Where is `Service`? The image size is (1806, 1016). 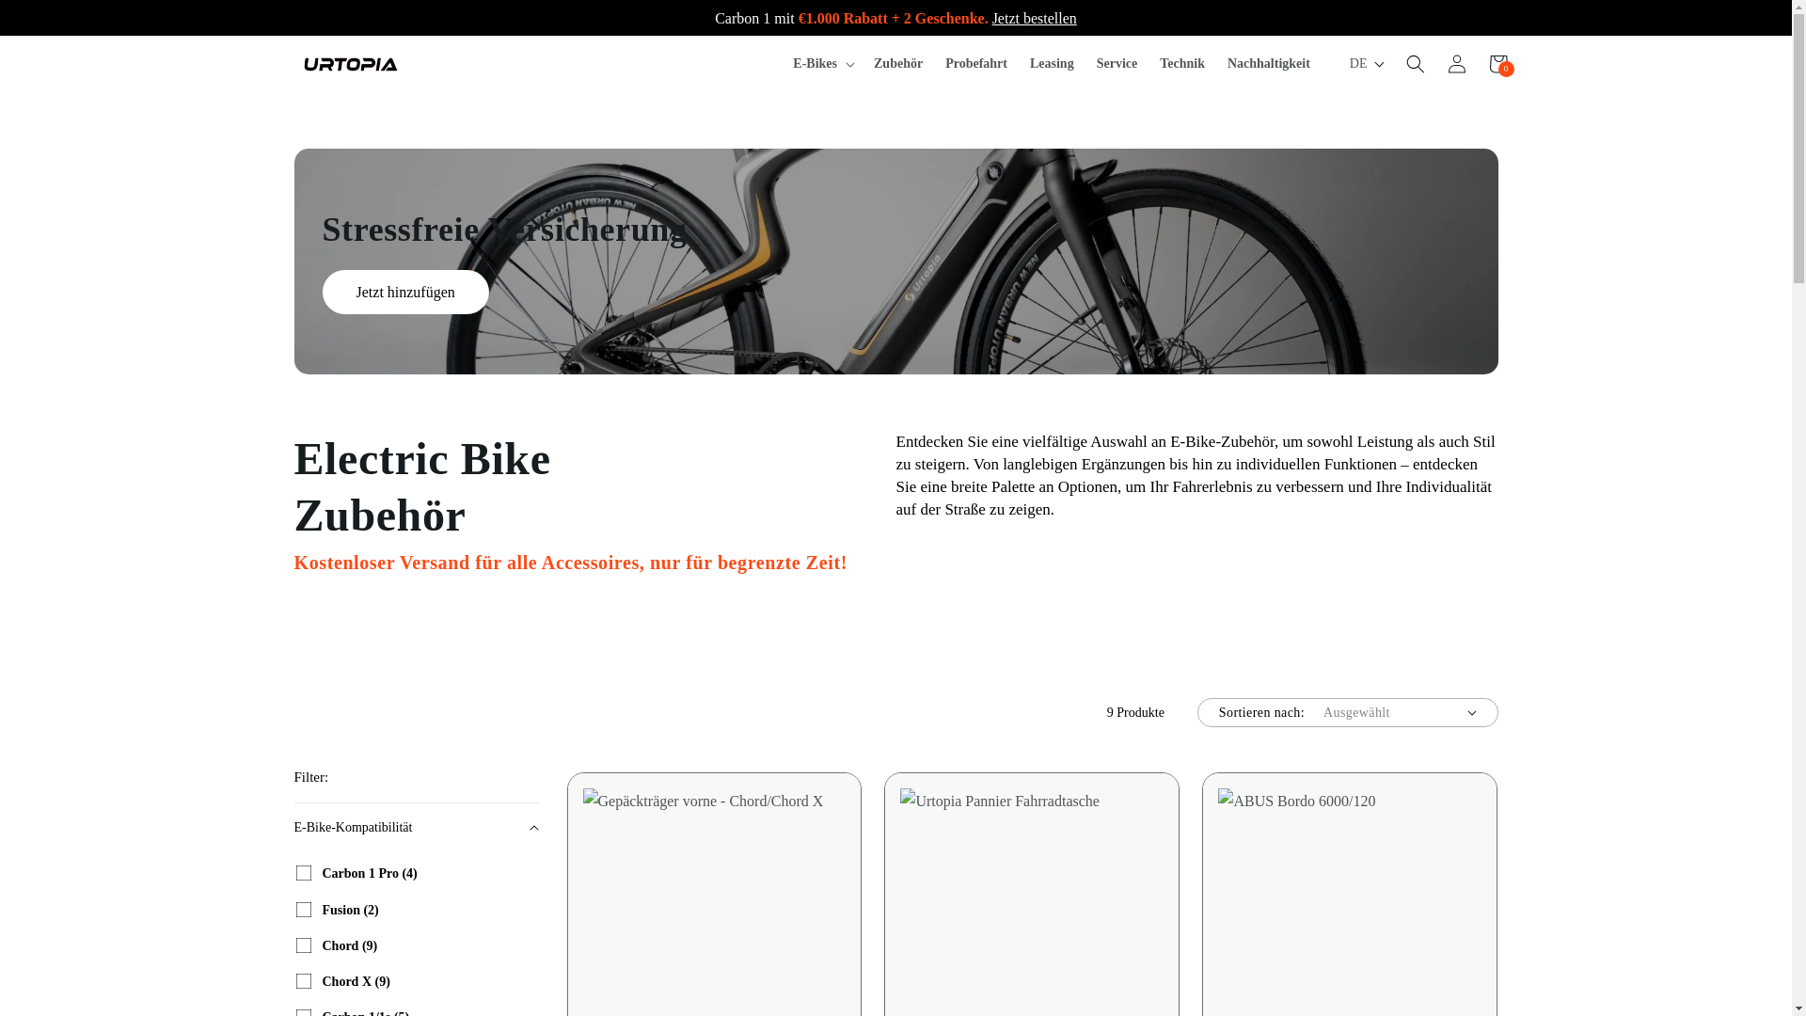
Service is located at coordinates (1117, 64).